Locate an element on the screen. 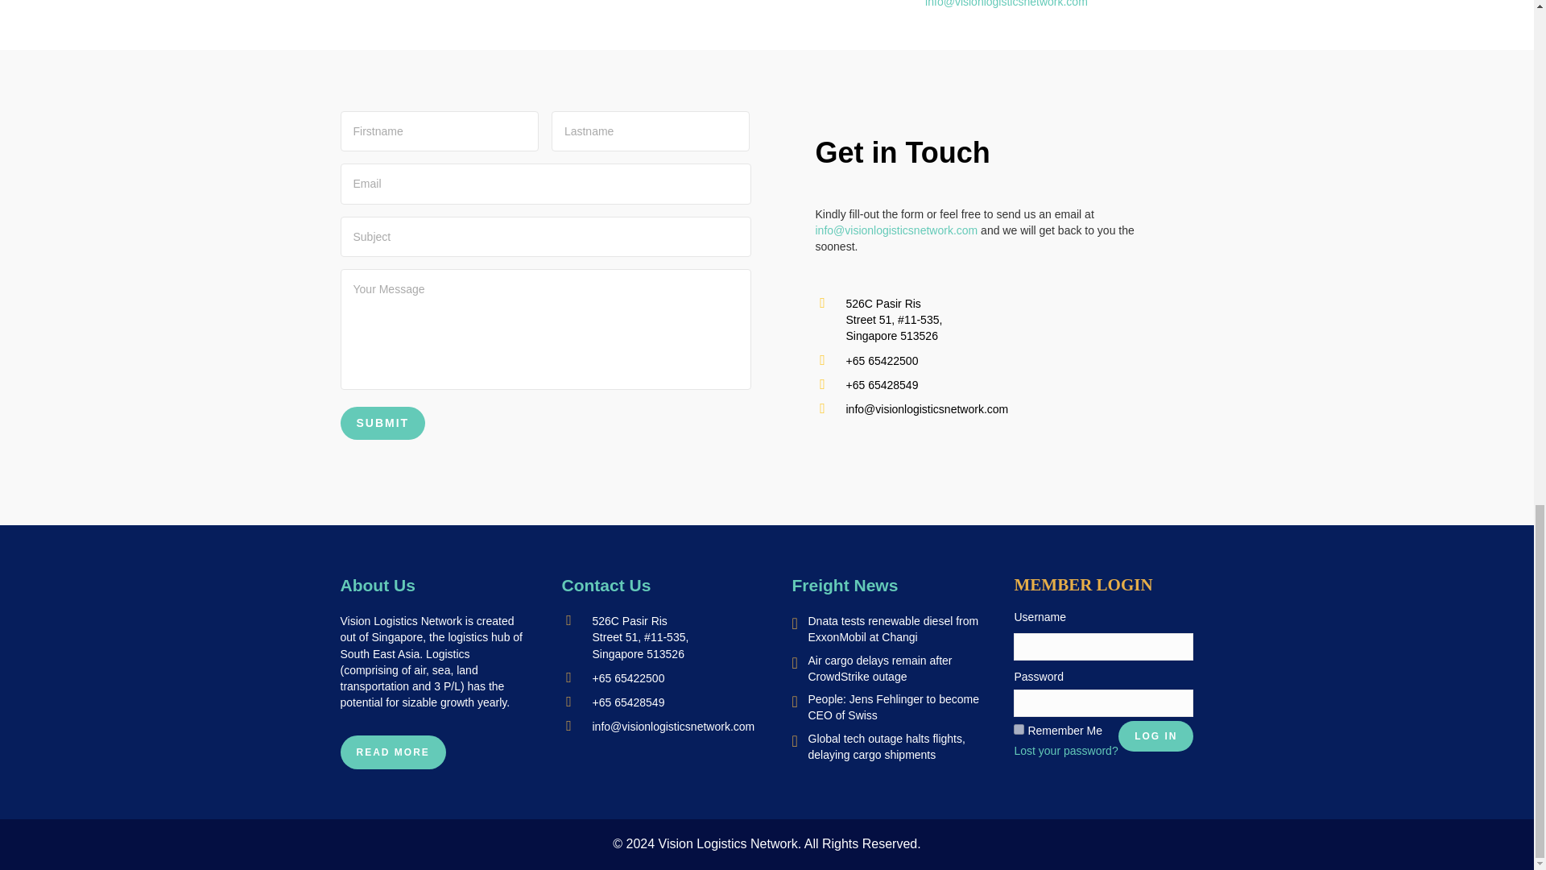 This screenshot has width=1546, height=870. Global tech outage halts flights, delaying cargo shipments is located at coordinates (887, 747).